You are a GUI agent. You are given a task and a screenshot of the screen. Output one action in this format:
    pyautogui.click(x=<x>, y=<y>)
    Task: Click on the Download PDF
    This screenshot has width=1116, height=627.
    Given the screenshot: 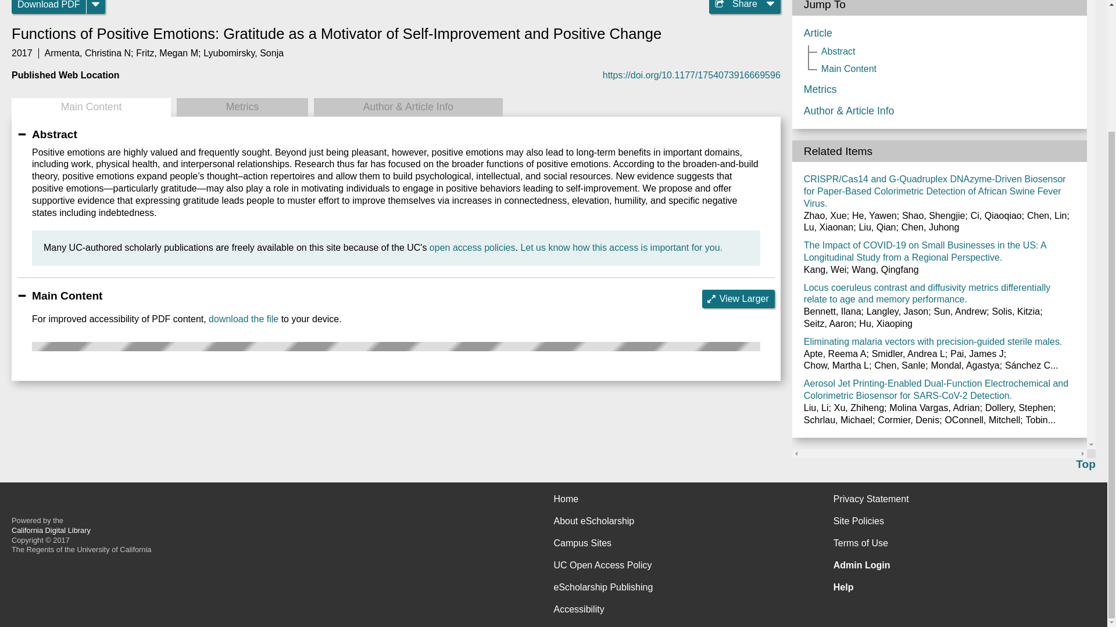 What is the action you would take?
    pyautogui.click(x=49, y=7)
    